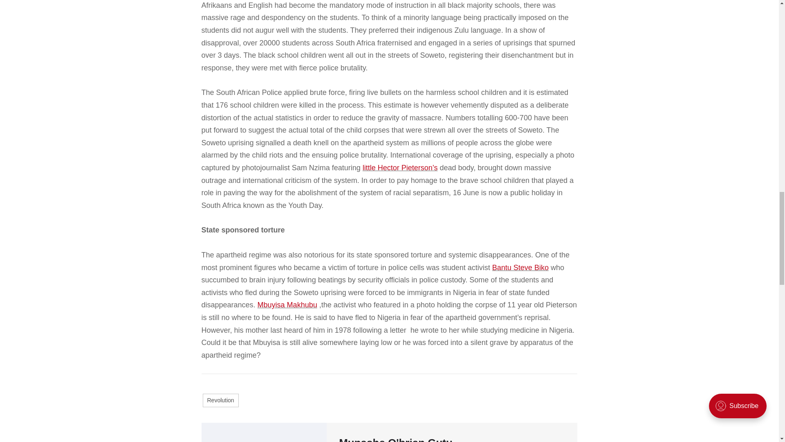 This screenshot has height=442, width=785. I want to click on Mbuyisa Makhubu, so click(287, 304).